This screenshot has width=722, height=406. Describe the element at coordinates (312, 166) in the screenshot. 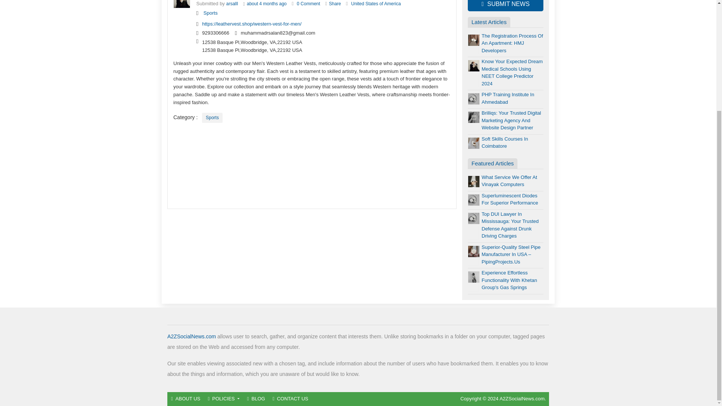

I see `Advertisement` at that location.